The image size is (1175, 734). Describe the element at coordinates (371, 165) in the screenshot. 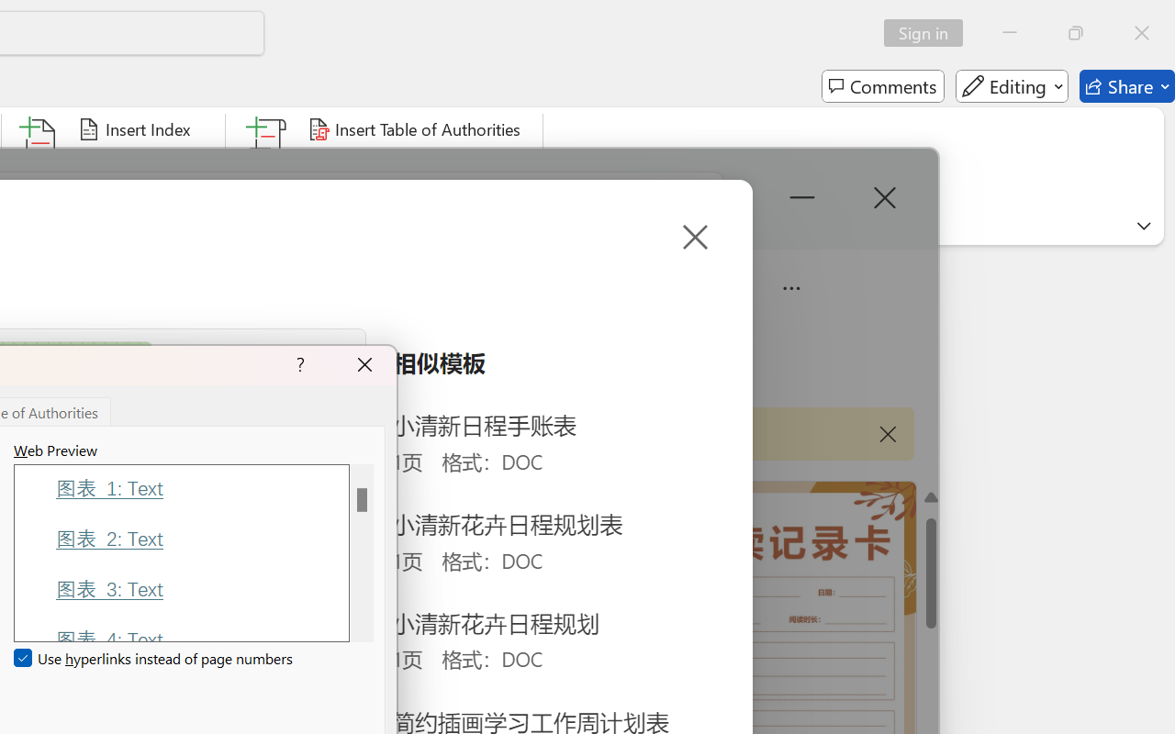

I see `Update Table` at that location.